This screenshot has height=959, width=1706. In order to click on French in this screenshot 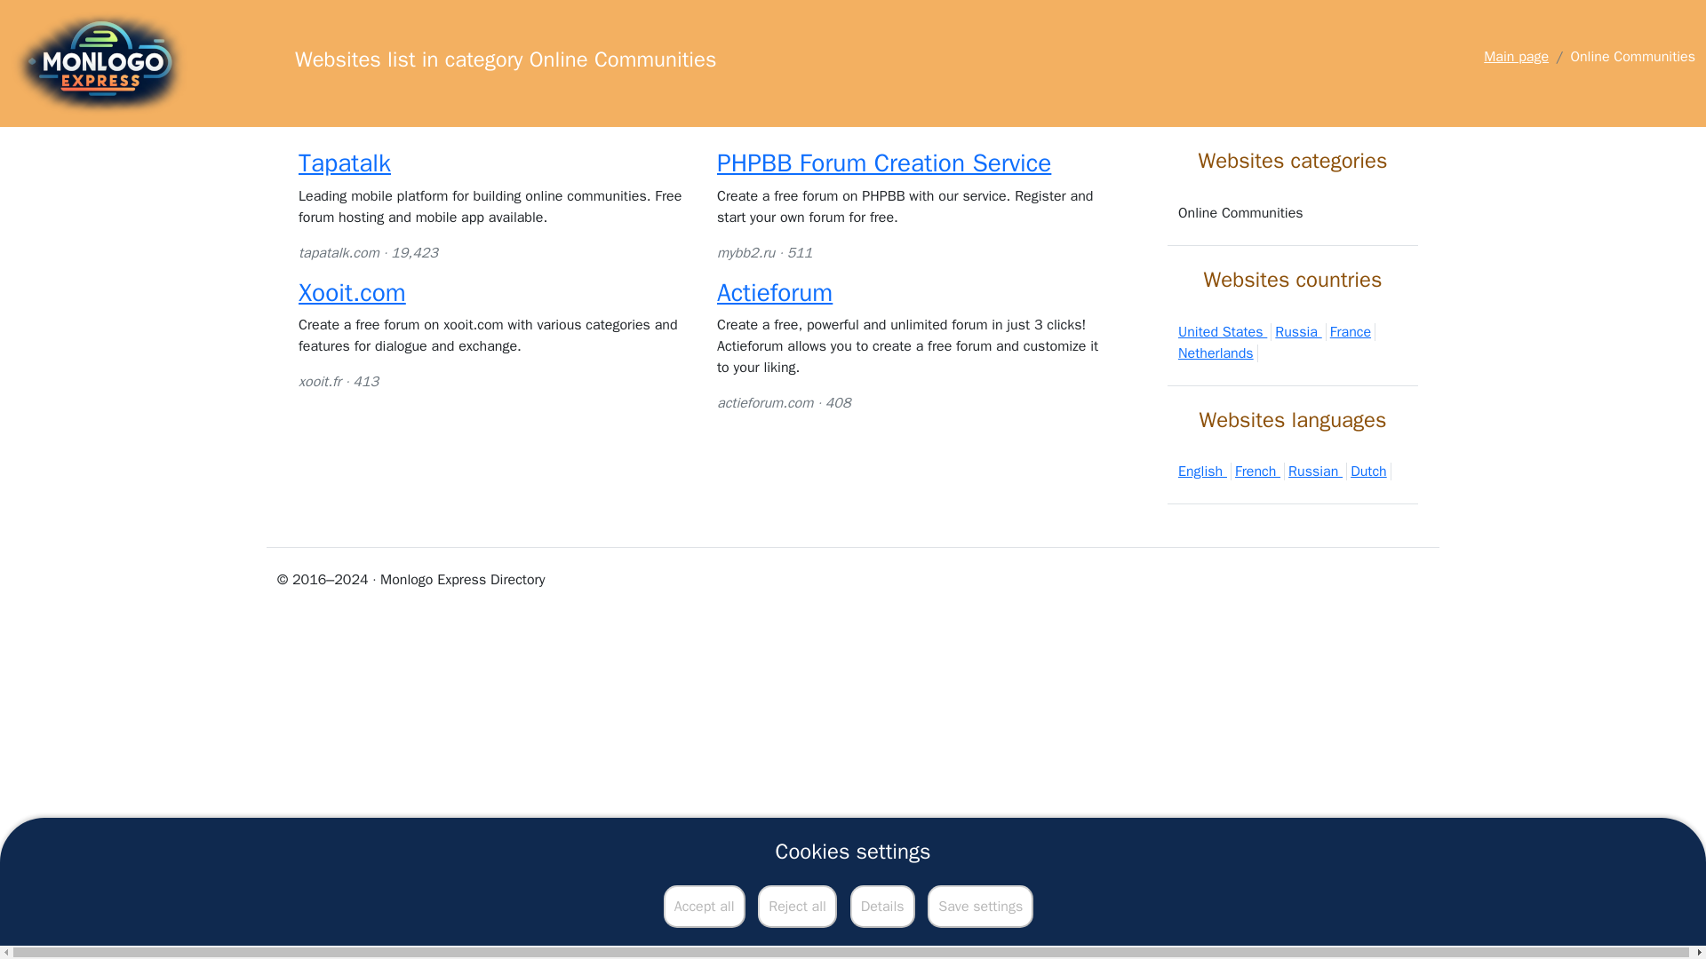, I will do `click(1260, 471)`.